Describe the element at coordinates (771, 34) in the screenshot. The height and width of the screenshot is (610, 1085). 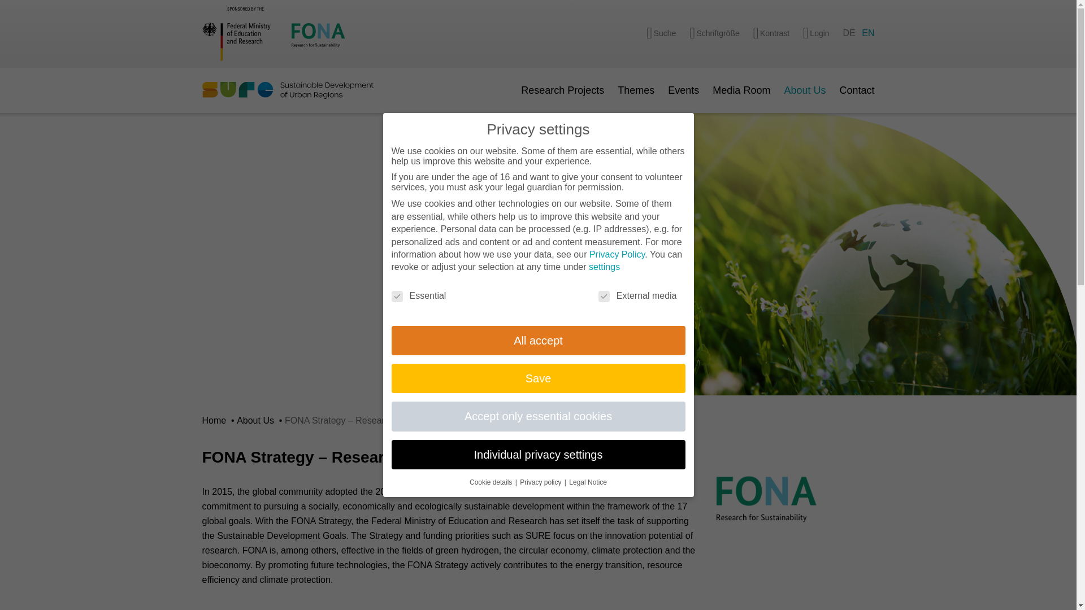
I see `Kontrast` at that location.